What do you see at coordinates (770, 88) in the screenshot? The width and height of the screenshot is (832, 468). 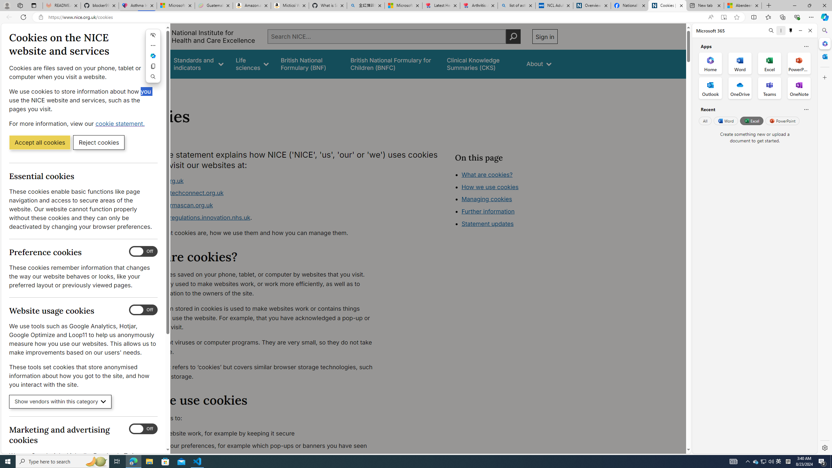 I see `Teams Office App` at bounding box center [770, 88].